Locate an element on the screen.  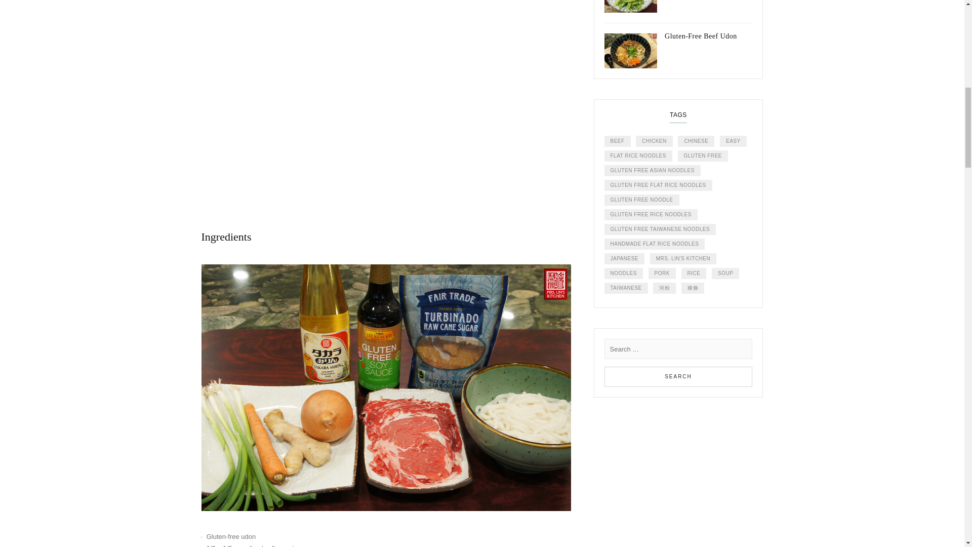
GLUTEN FREE ASIAN NOODLES is located at coordinates (653, 170).